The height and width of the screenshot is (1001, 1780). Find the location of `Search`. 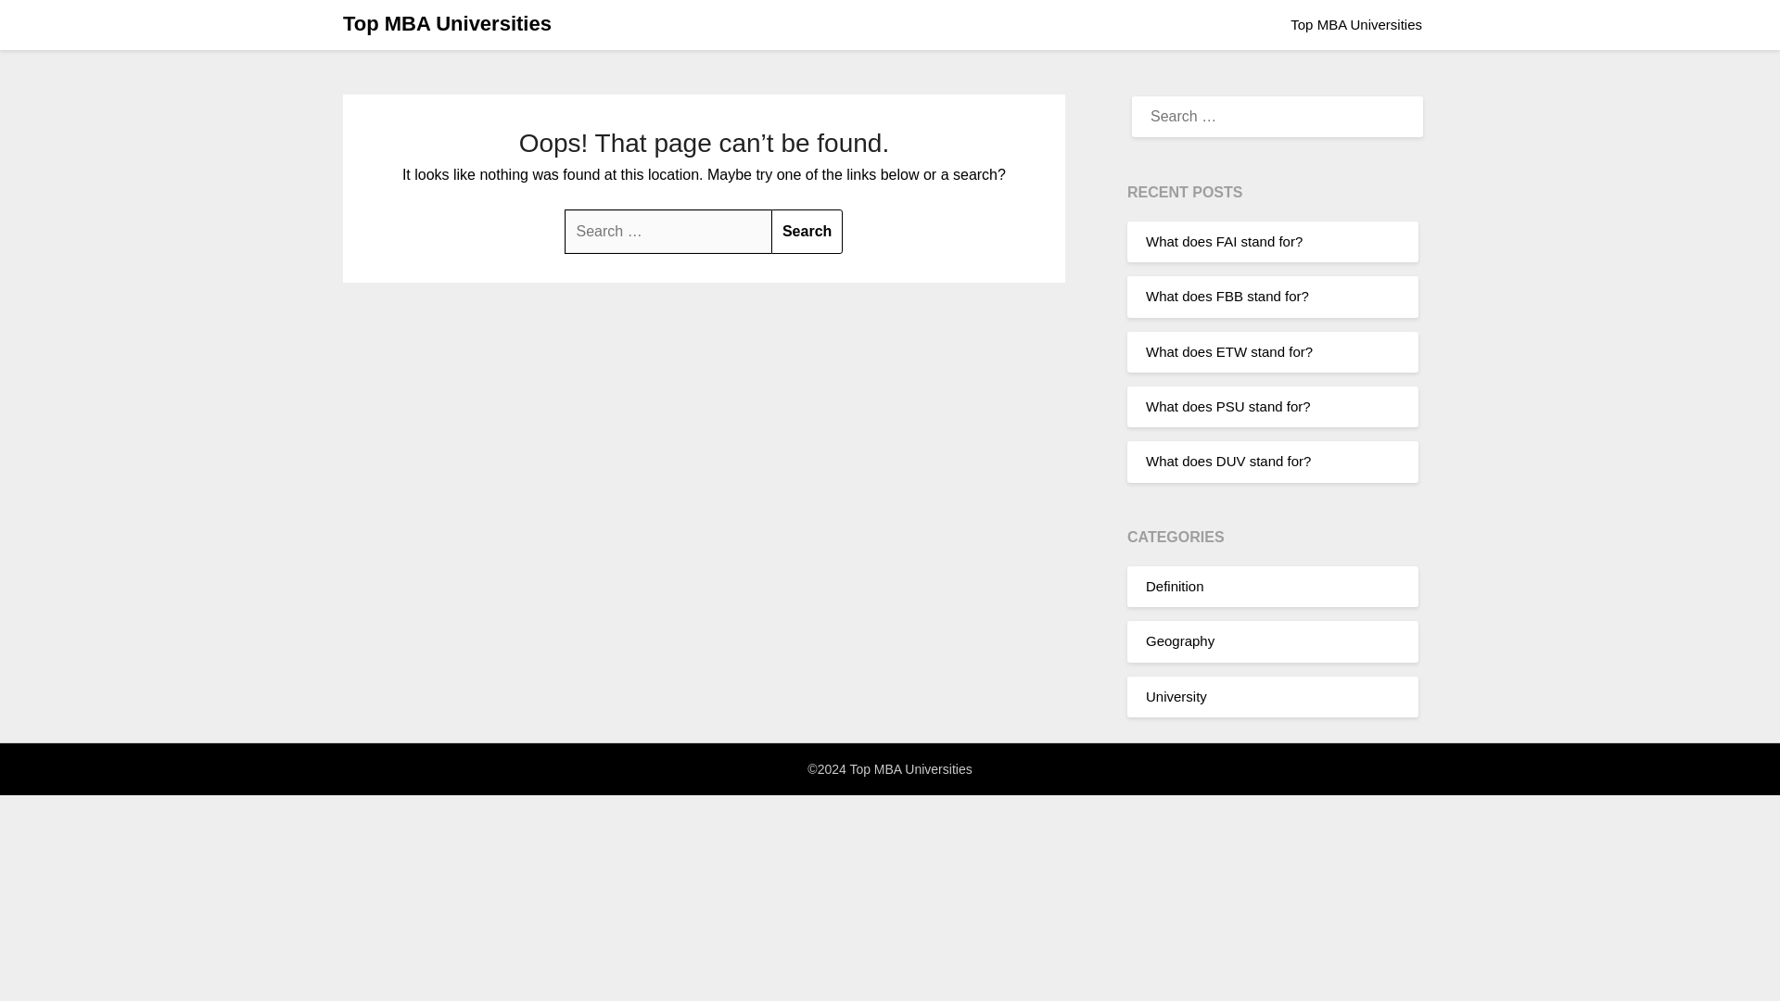

Search is located at coordinates (807, 232).